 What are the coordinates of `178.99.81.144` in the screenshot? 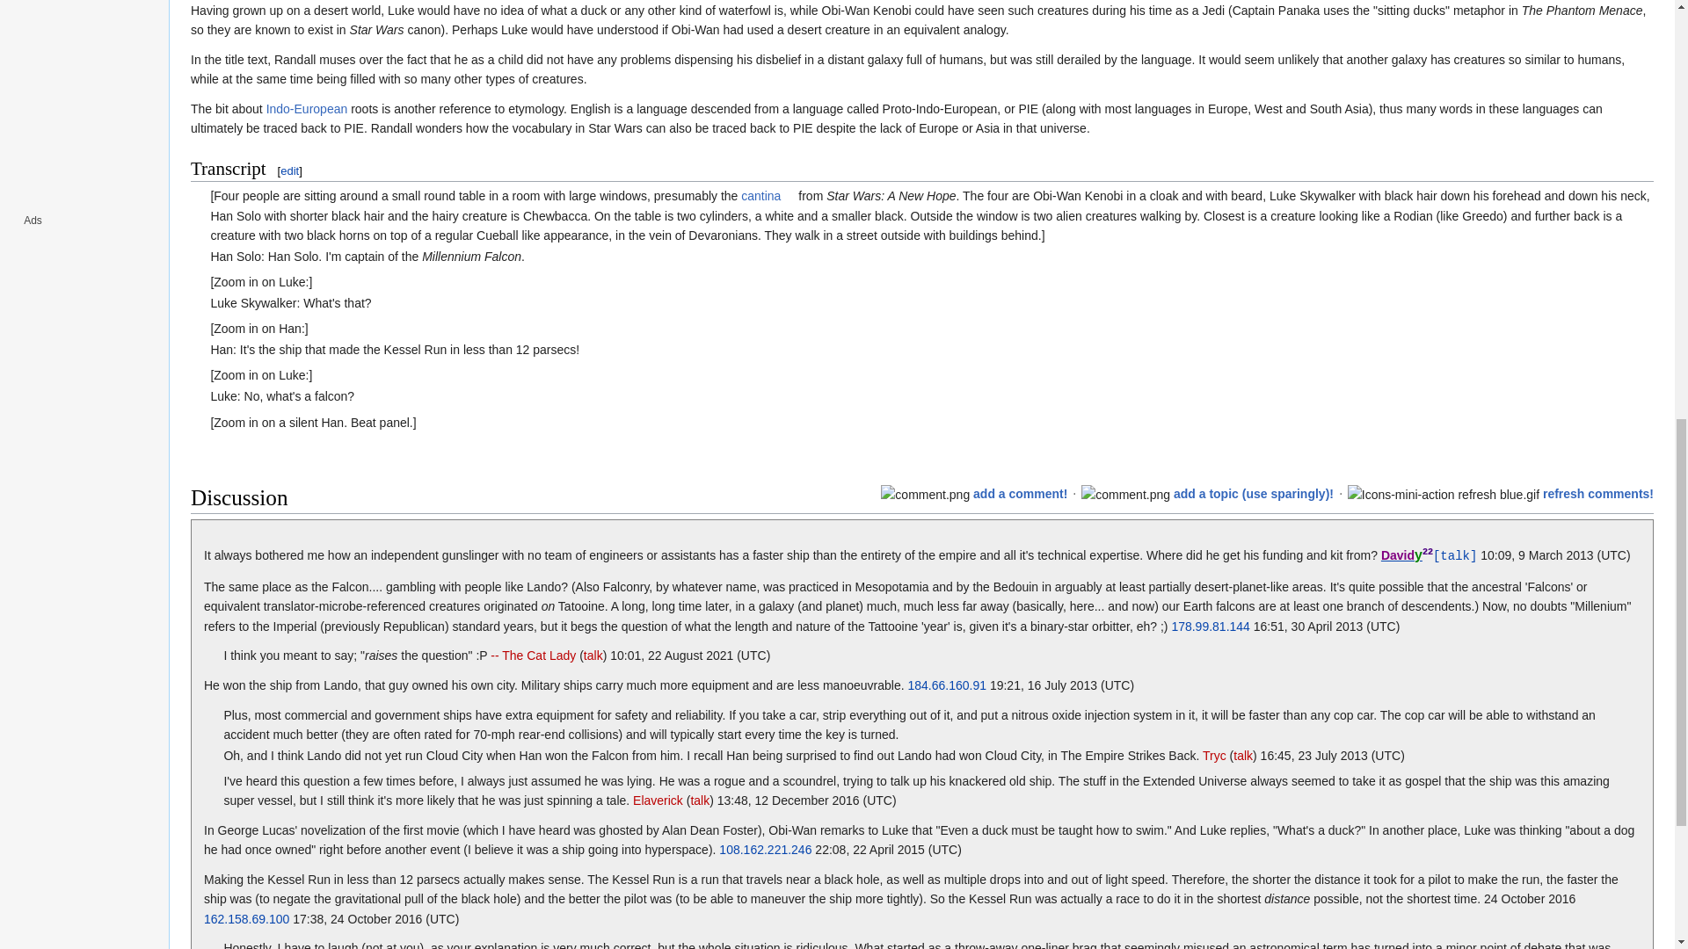 It's located at (1211, 627).